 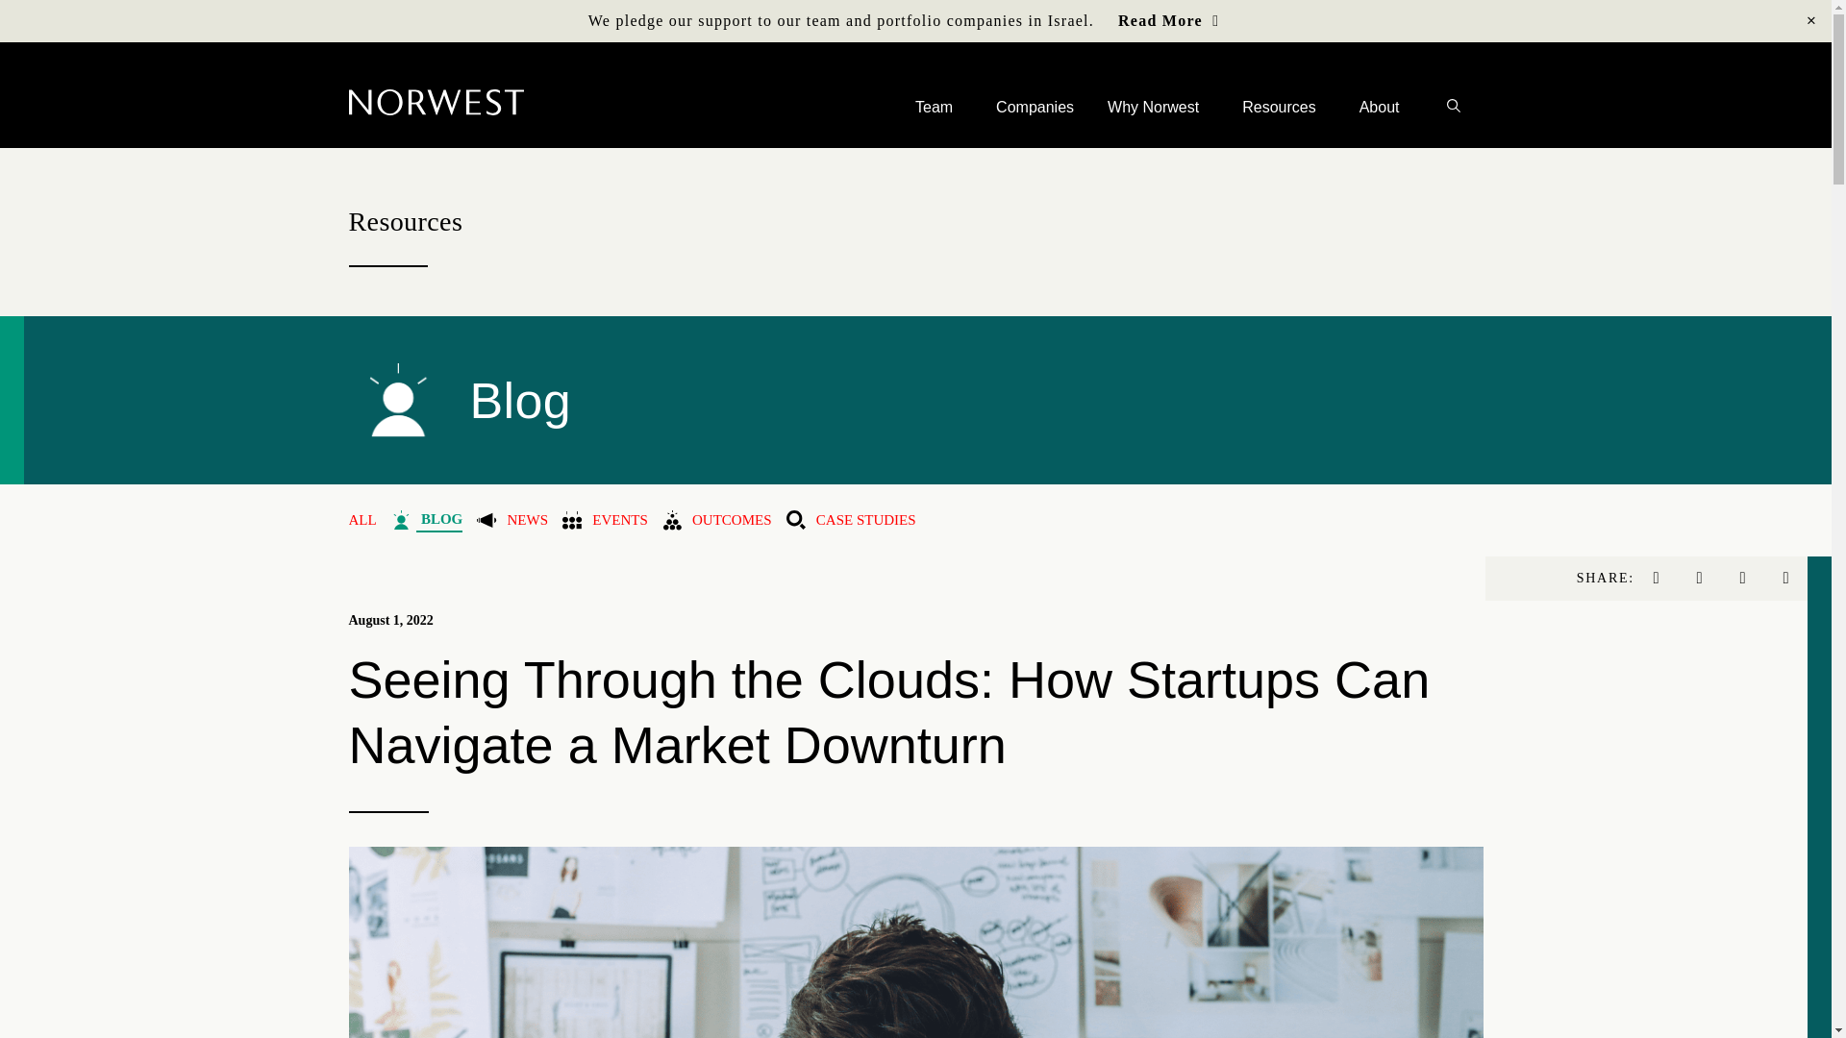 I want to click on About, so click(x=1384, y=107).